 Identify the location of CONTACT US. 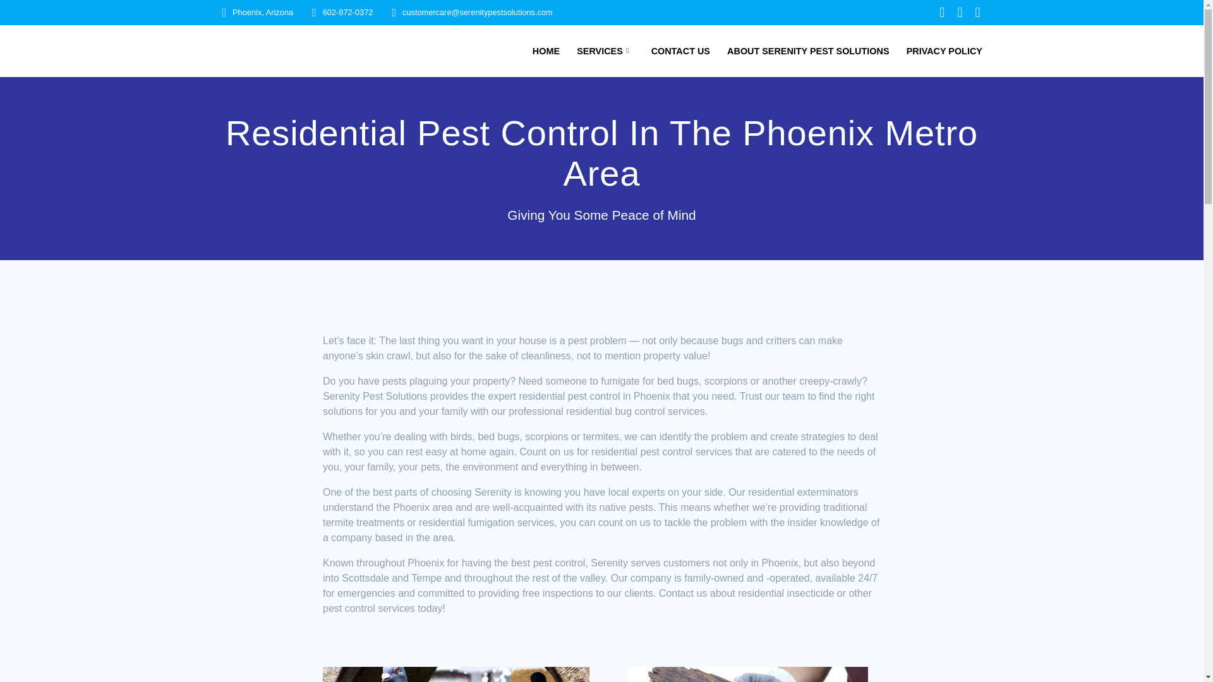
(680, 51).